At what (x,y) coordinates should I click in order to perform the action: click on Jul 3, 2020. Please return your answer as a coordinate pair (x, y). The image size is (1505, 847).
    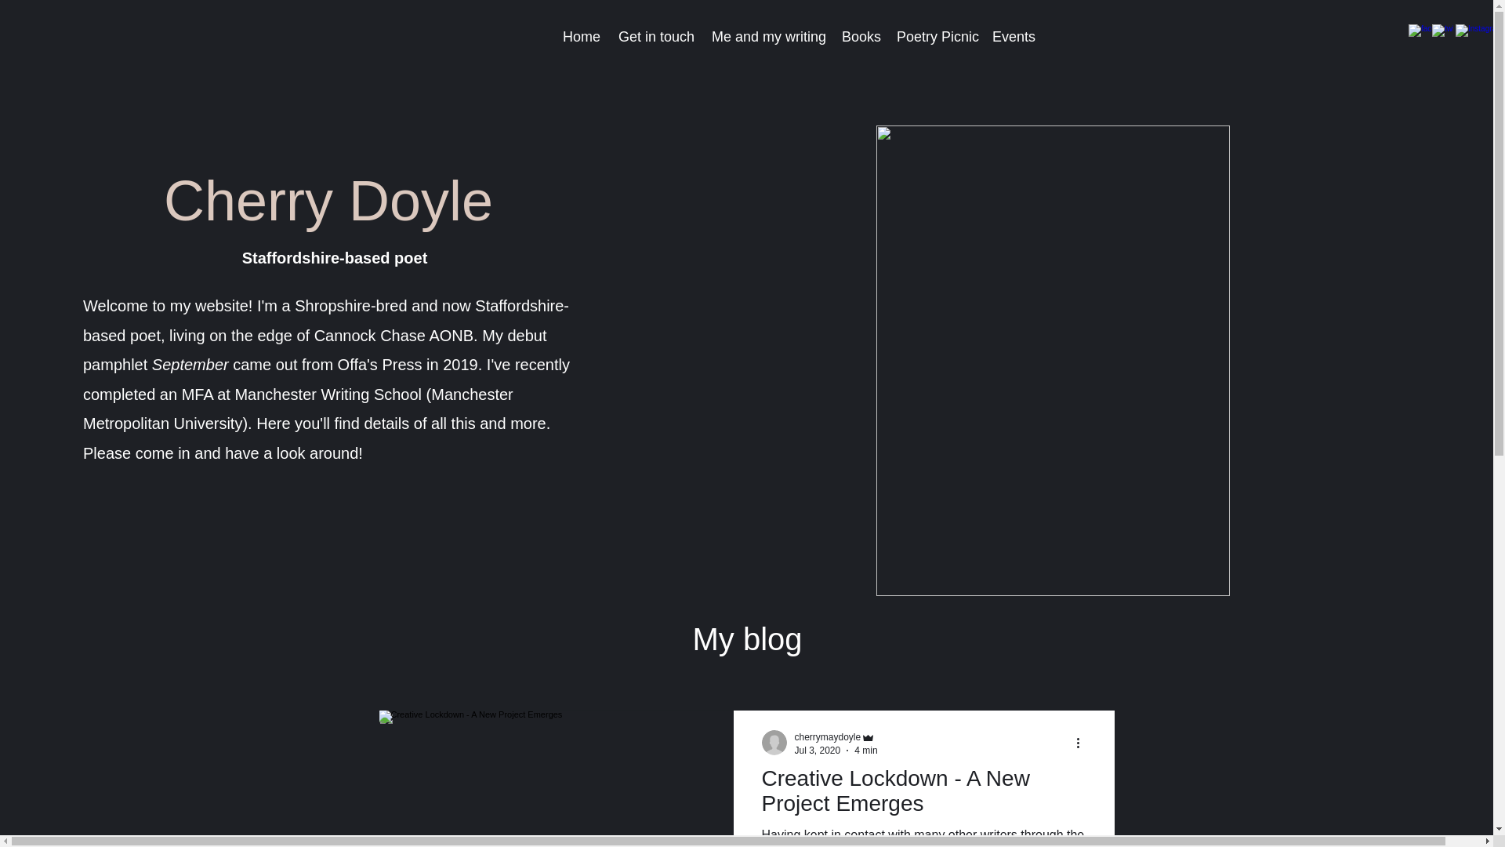
    Looking at the image, I should click on (818, 751).